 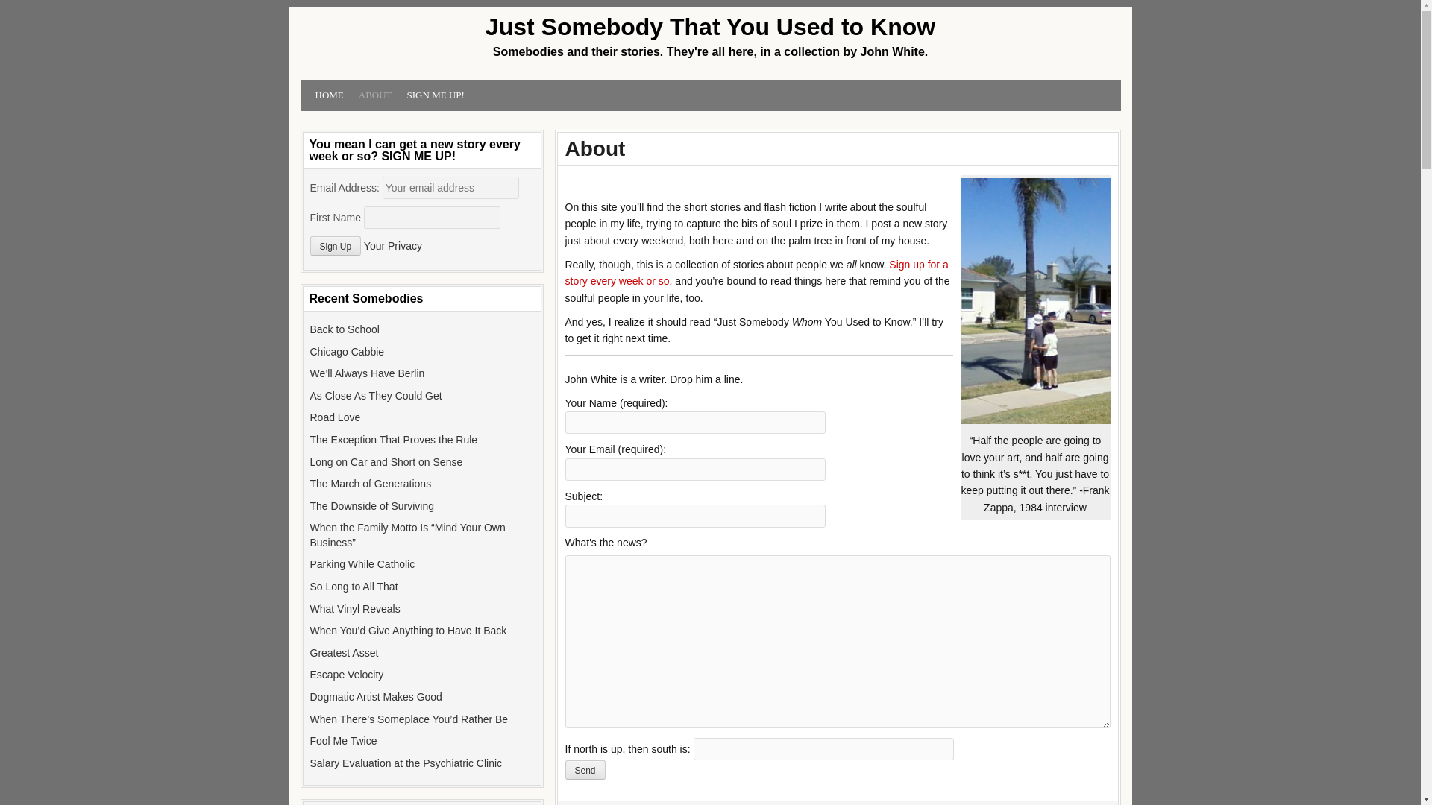 What do you see at coordinates (436, 95) in the screenshot?
I see `SIGN ME UP!` at bounding box center [436, 95].